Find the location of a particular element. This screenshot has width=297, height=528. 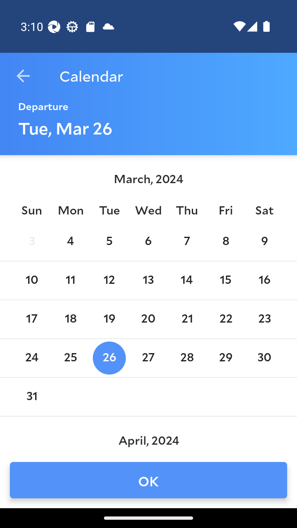

26 is located at coordinates (109, 358).